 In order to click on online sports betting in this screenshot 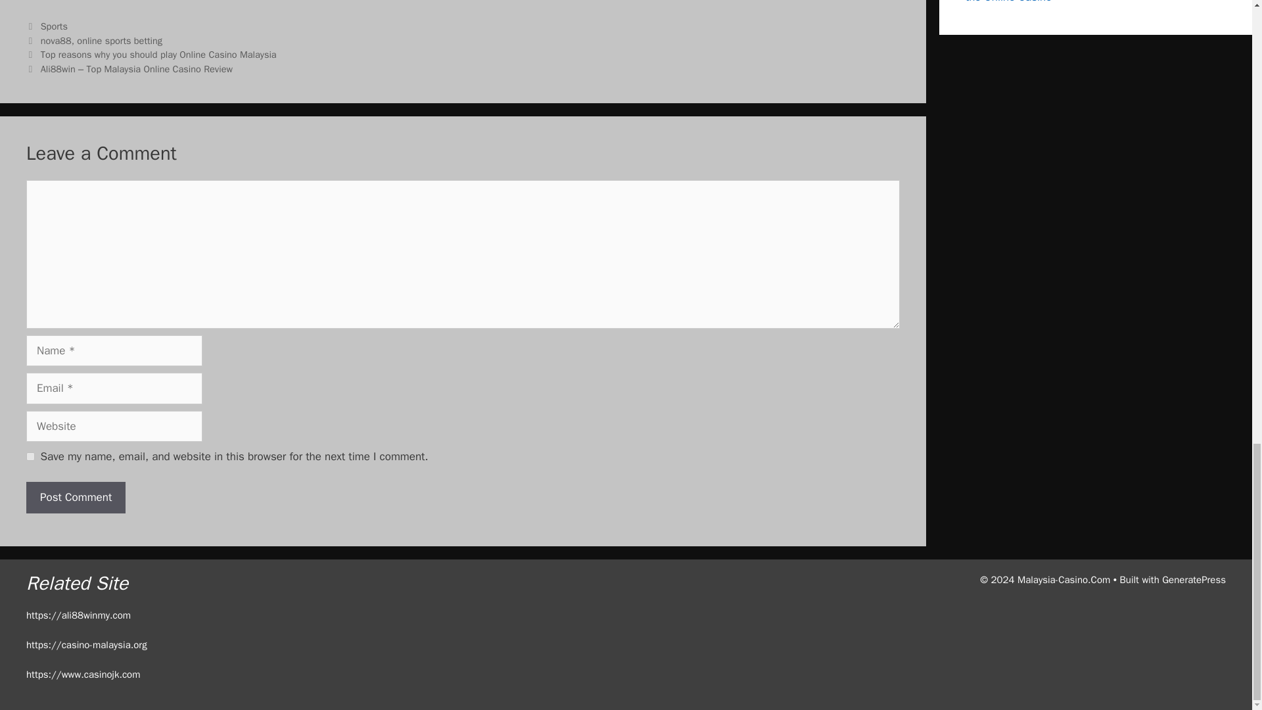, I will do `click(120, 41)`.